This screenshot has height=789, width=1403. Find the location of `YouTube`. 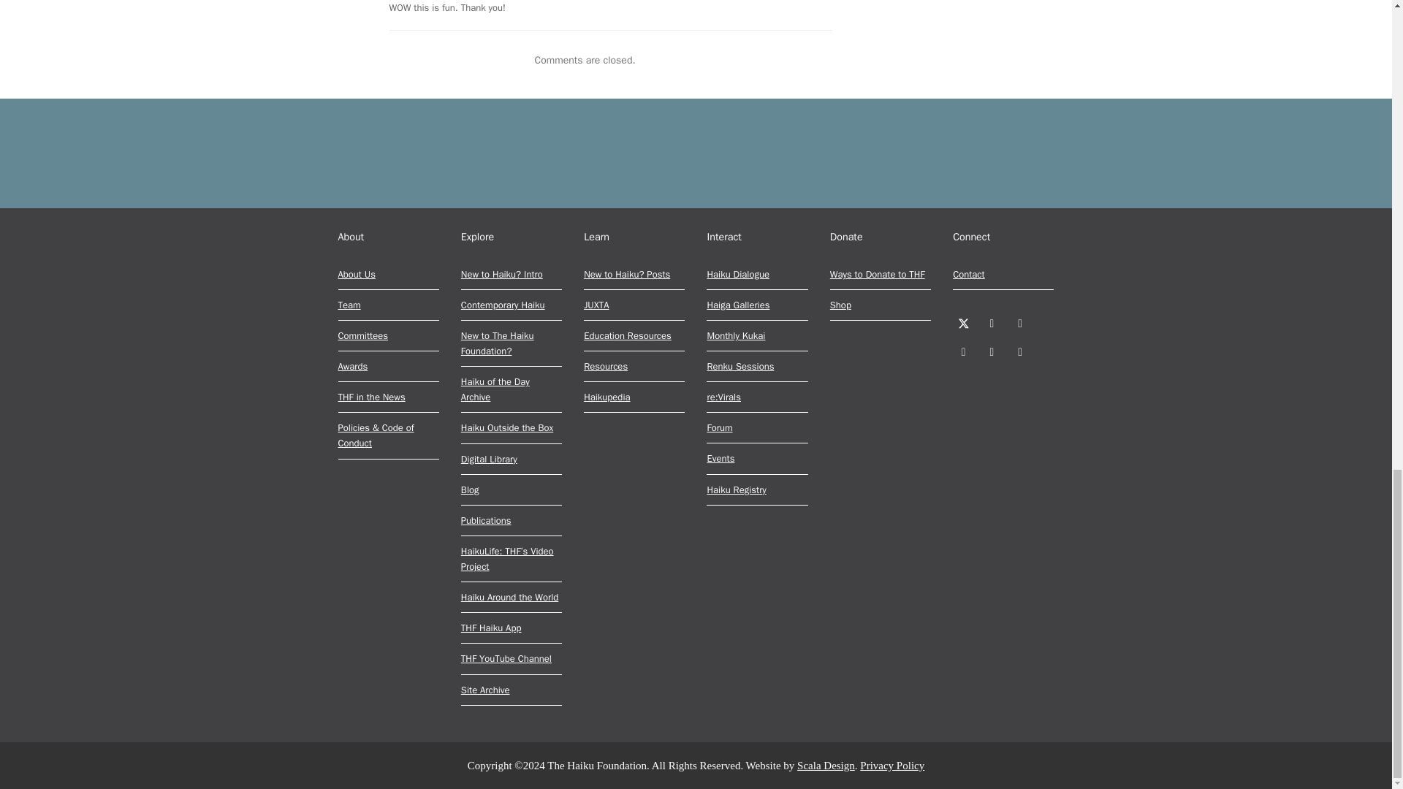

YouTube is located at coordinates (992, 352).